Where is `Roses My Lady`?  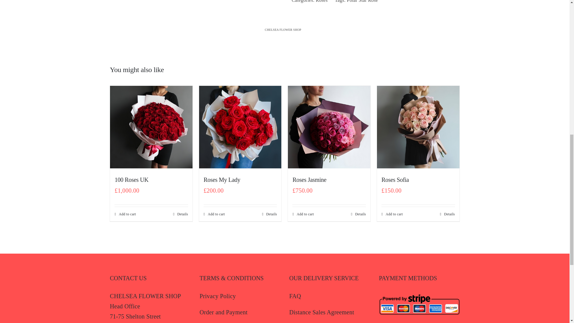 Roses My Lady is located at coordinates (222, 179).